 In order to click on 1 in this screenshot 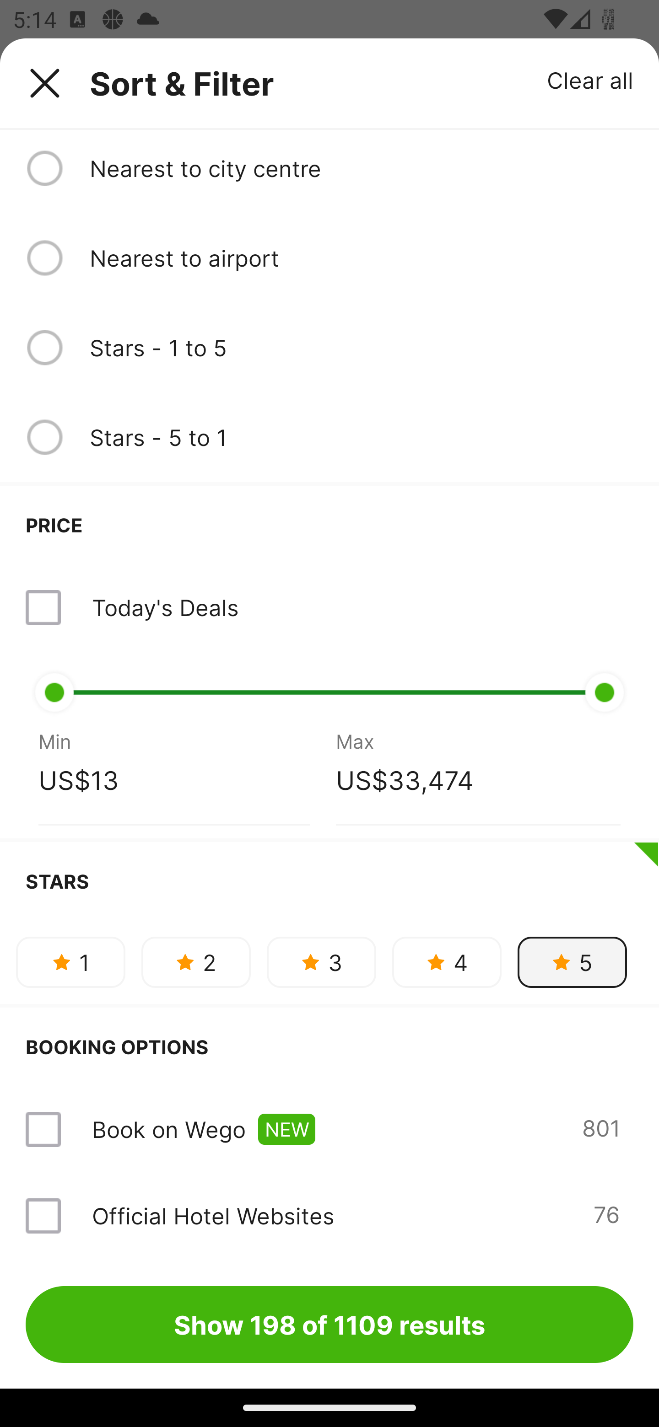, I will do `click(70, 961)`.